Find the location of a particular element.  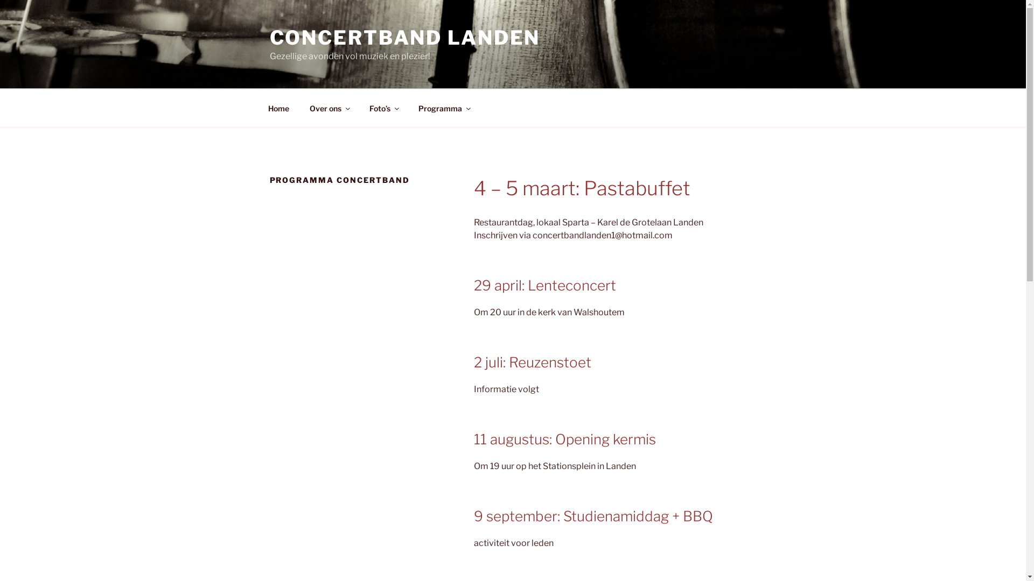

CONCERTBAND LANDEN is located at coordinates (404, 38).